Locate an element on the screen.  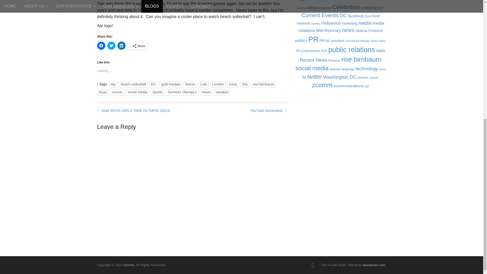
Click to share on LinkedIn is located at coordinates (121, 46).